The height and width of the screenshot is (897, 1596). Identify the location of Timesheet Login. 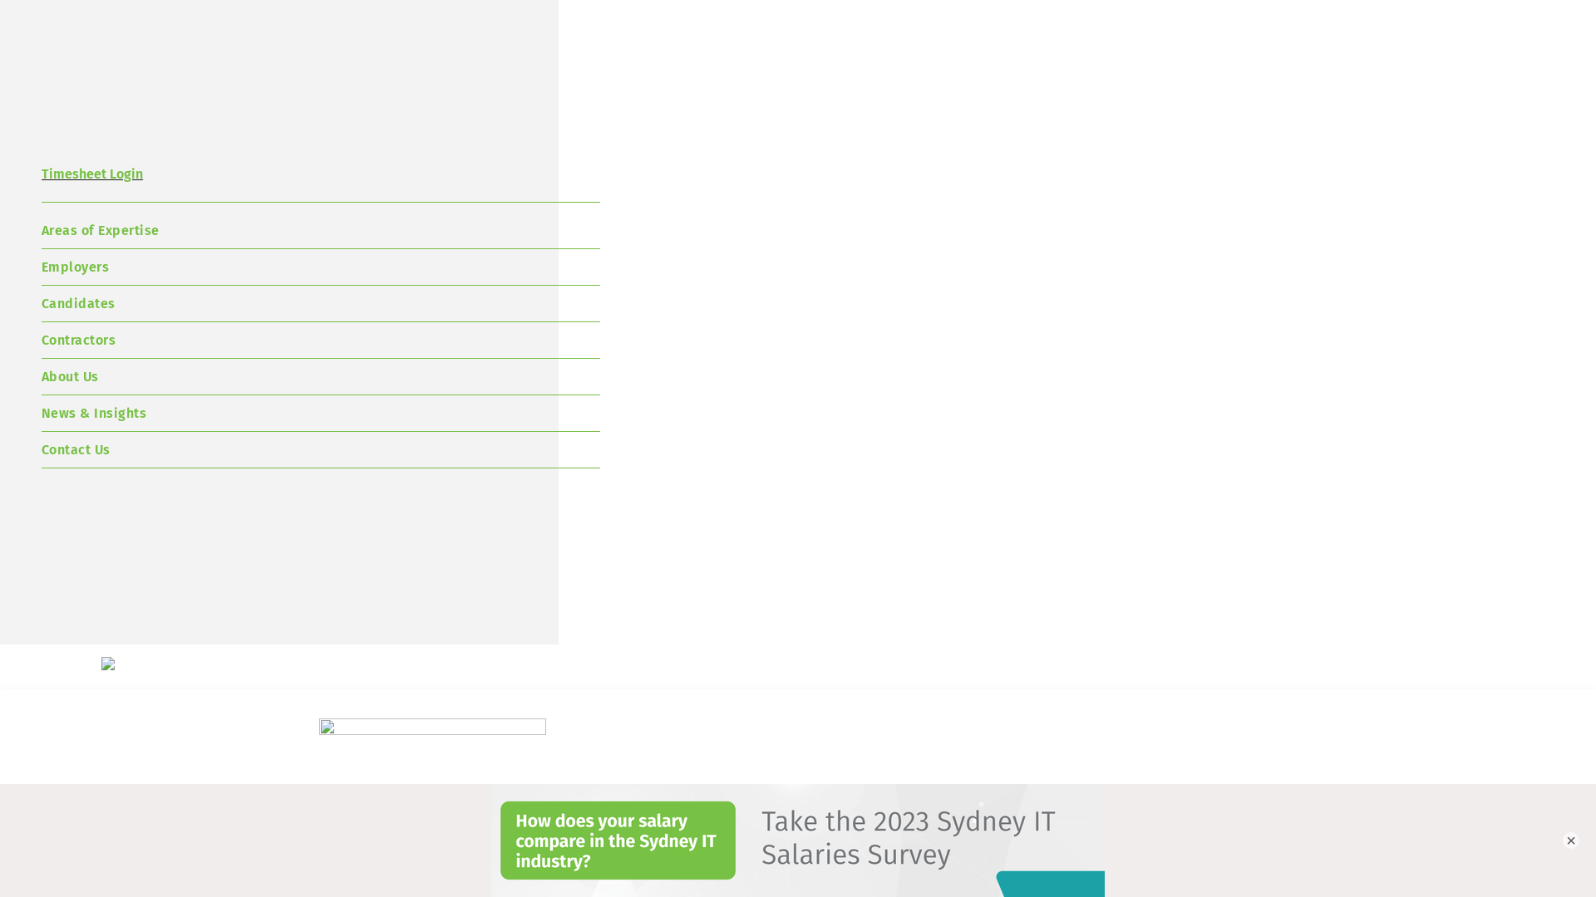
(321, 184).